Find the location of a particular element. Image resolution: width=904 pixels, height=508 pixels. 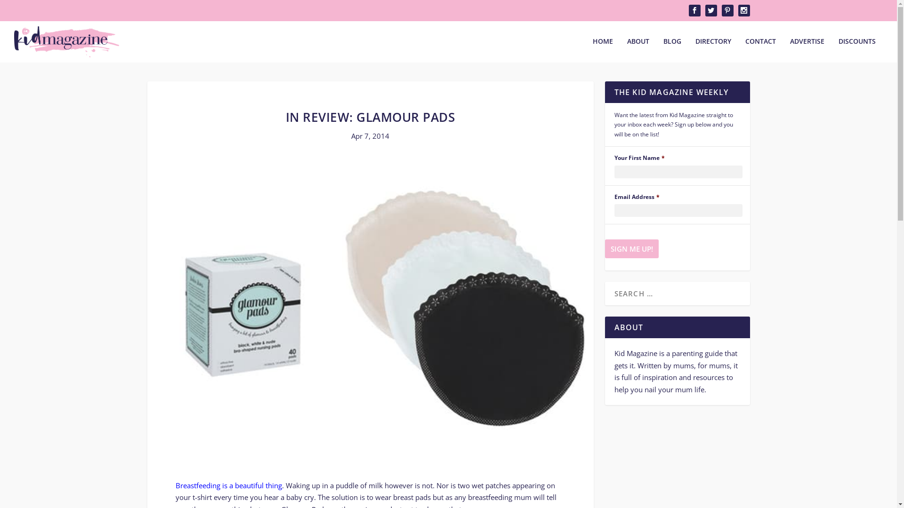

ADVERTISE is located at coordinates (807, 50).